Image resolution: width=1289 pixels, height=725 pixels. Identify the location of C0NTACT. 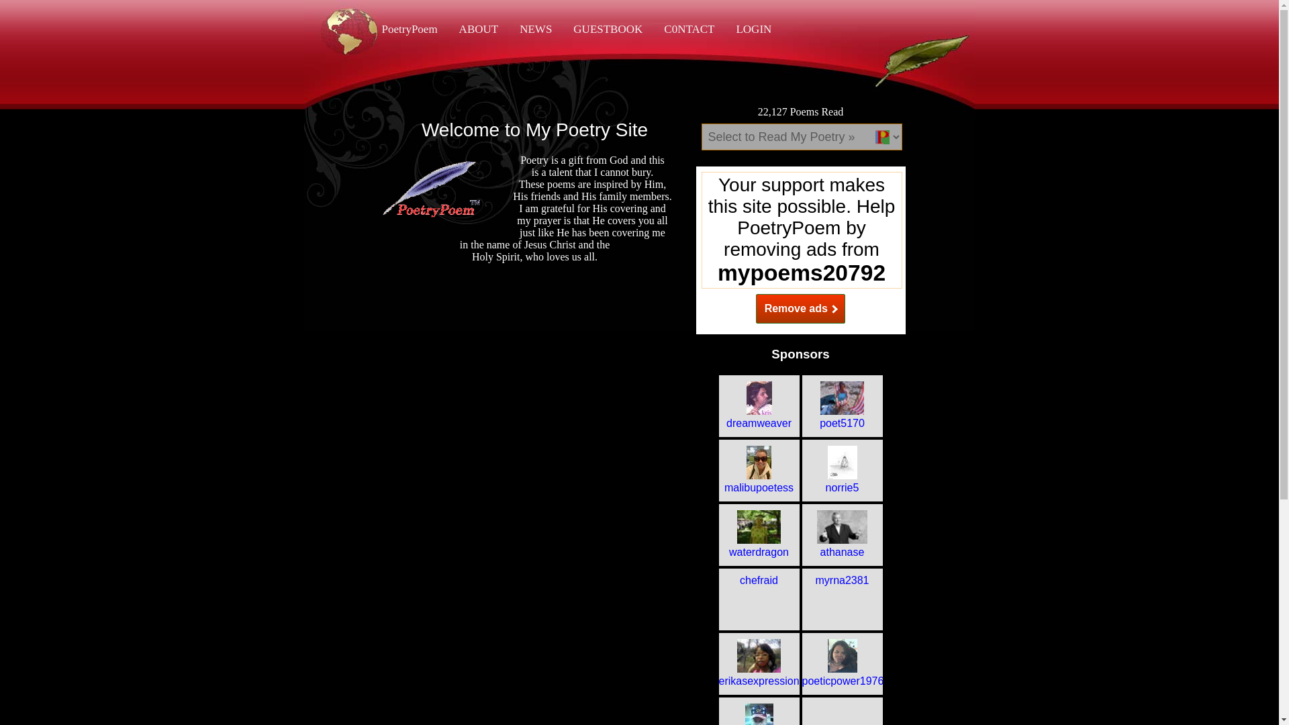
(689, 30).